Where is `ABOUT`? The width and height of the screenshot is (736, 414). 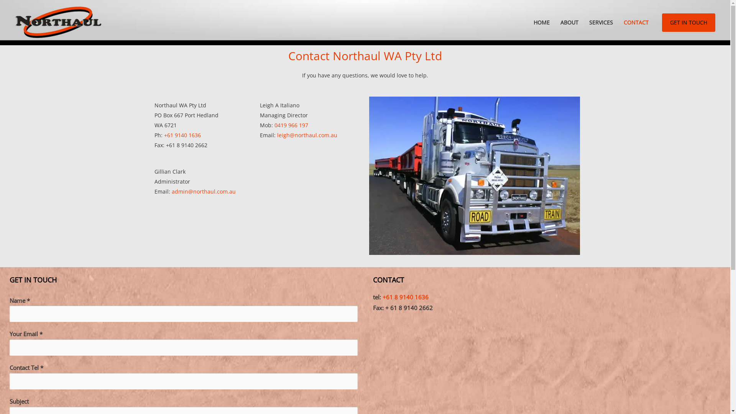 ABOUT is located at coordinates (570, 23).